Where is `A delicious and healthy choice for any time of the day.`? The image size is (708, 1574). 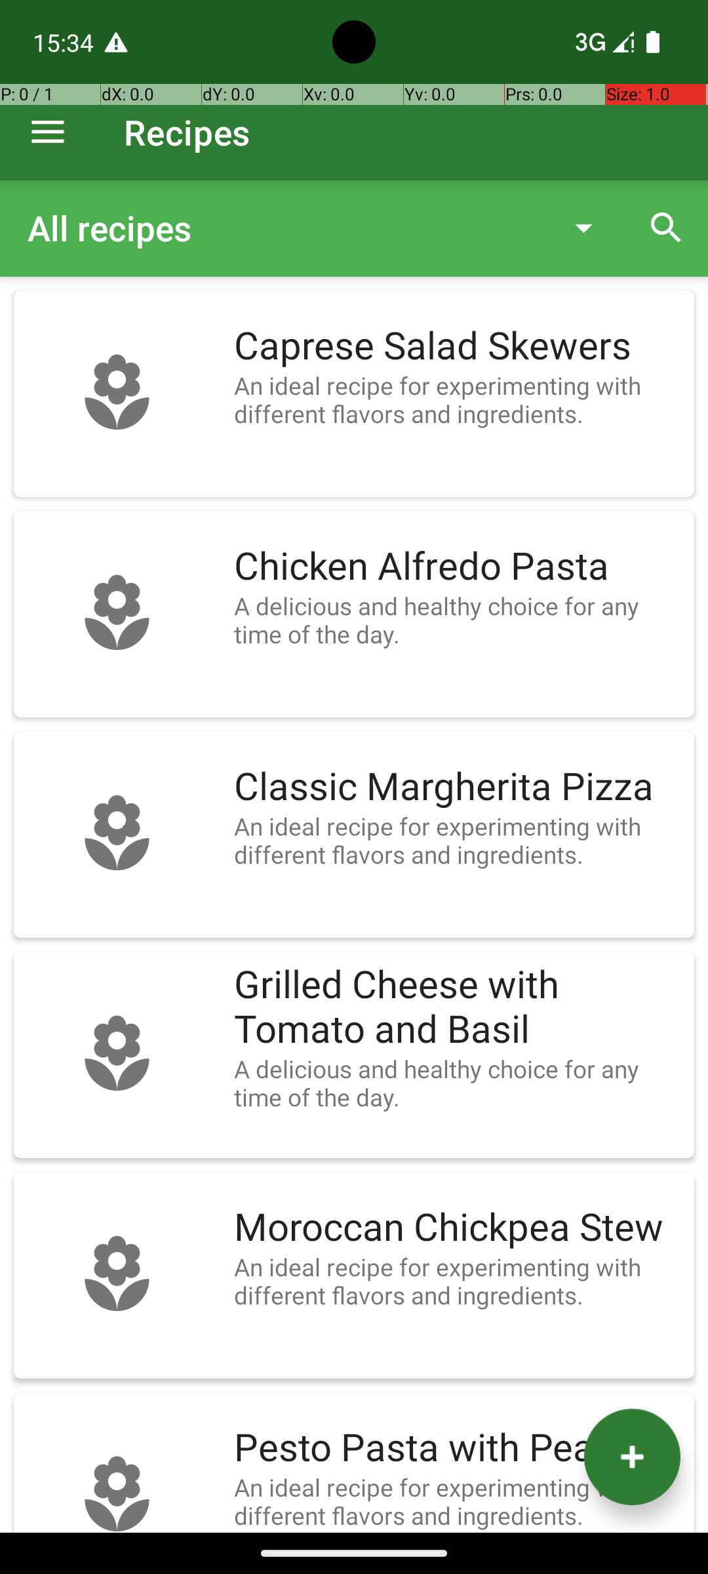 A delicious and healthy choice for any time of the day. is located at coordinates (458, 620).